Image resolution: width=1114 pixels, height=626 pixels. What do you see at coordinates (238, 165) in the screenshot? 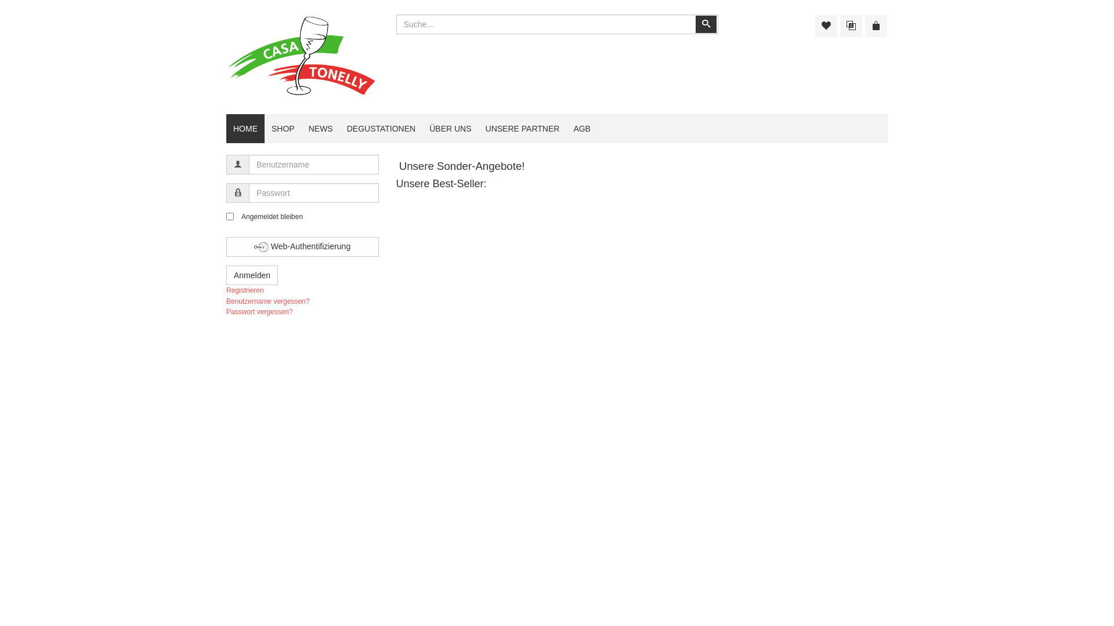
I see `Benutzername` at bounding box center [238, 165].